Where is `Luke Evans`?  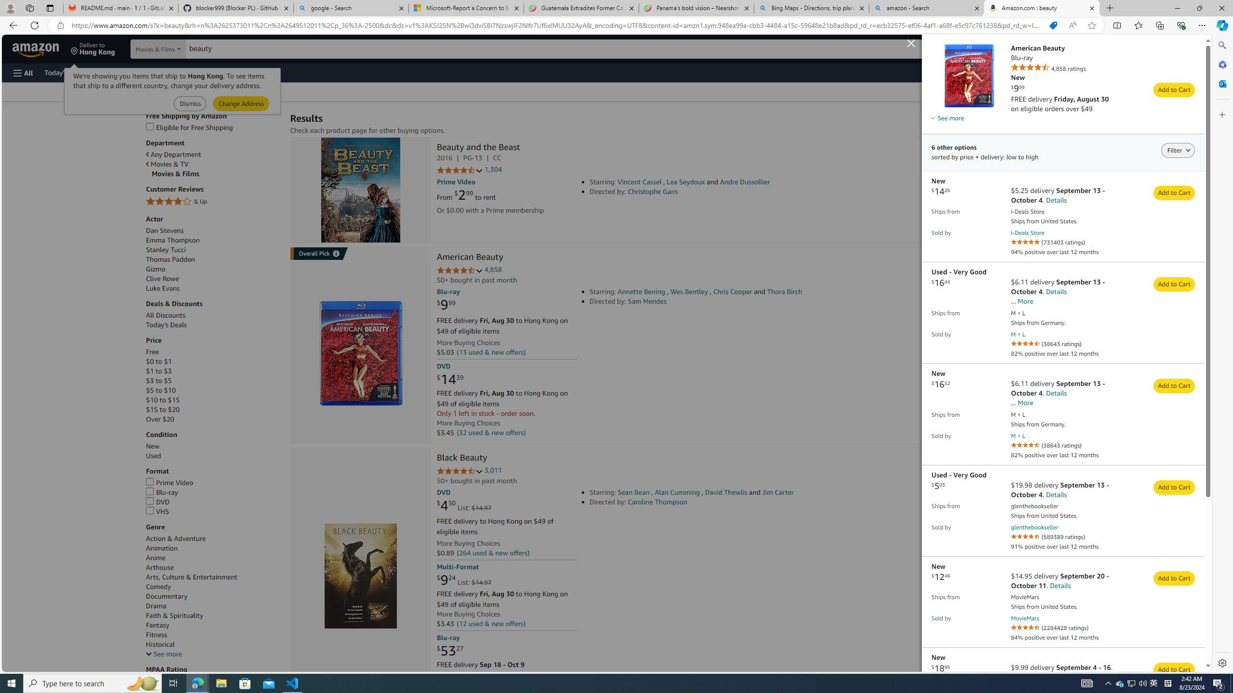 Luke Evans is located at coordinates (213, 288).